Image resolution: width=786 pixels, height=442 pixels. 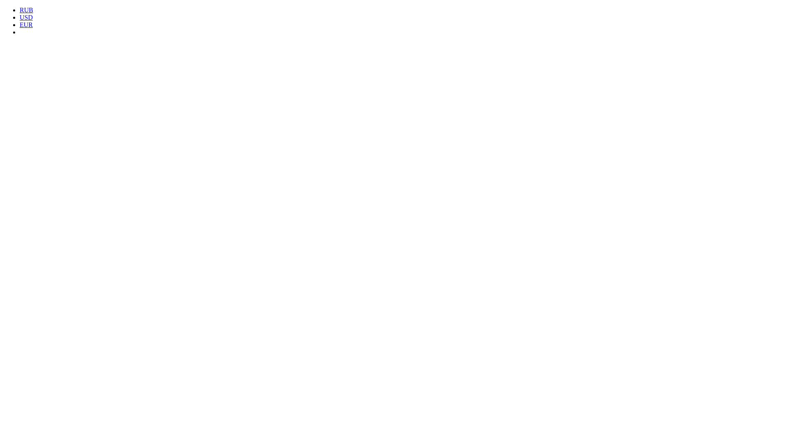 I want to click on RUB, so click(x=26, y=10).